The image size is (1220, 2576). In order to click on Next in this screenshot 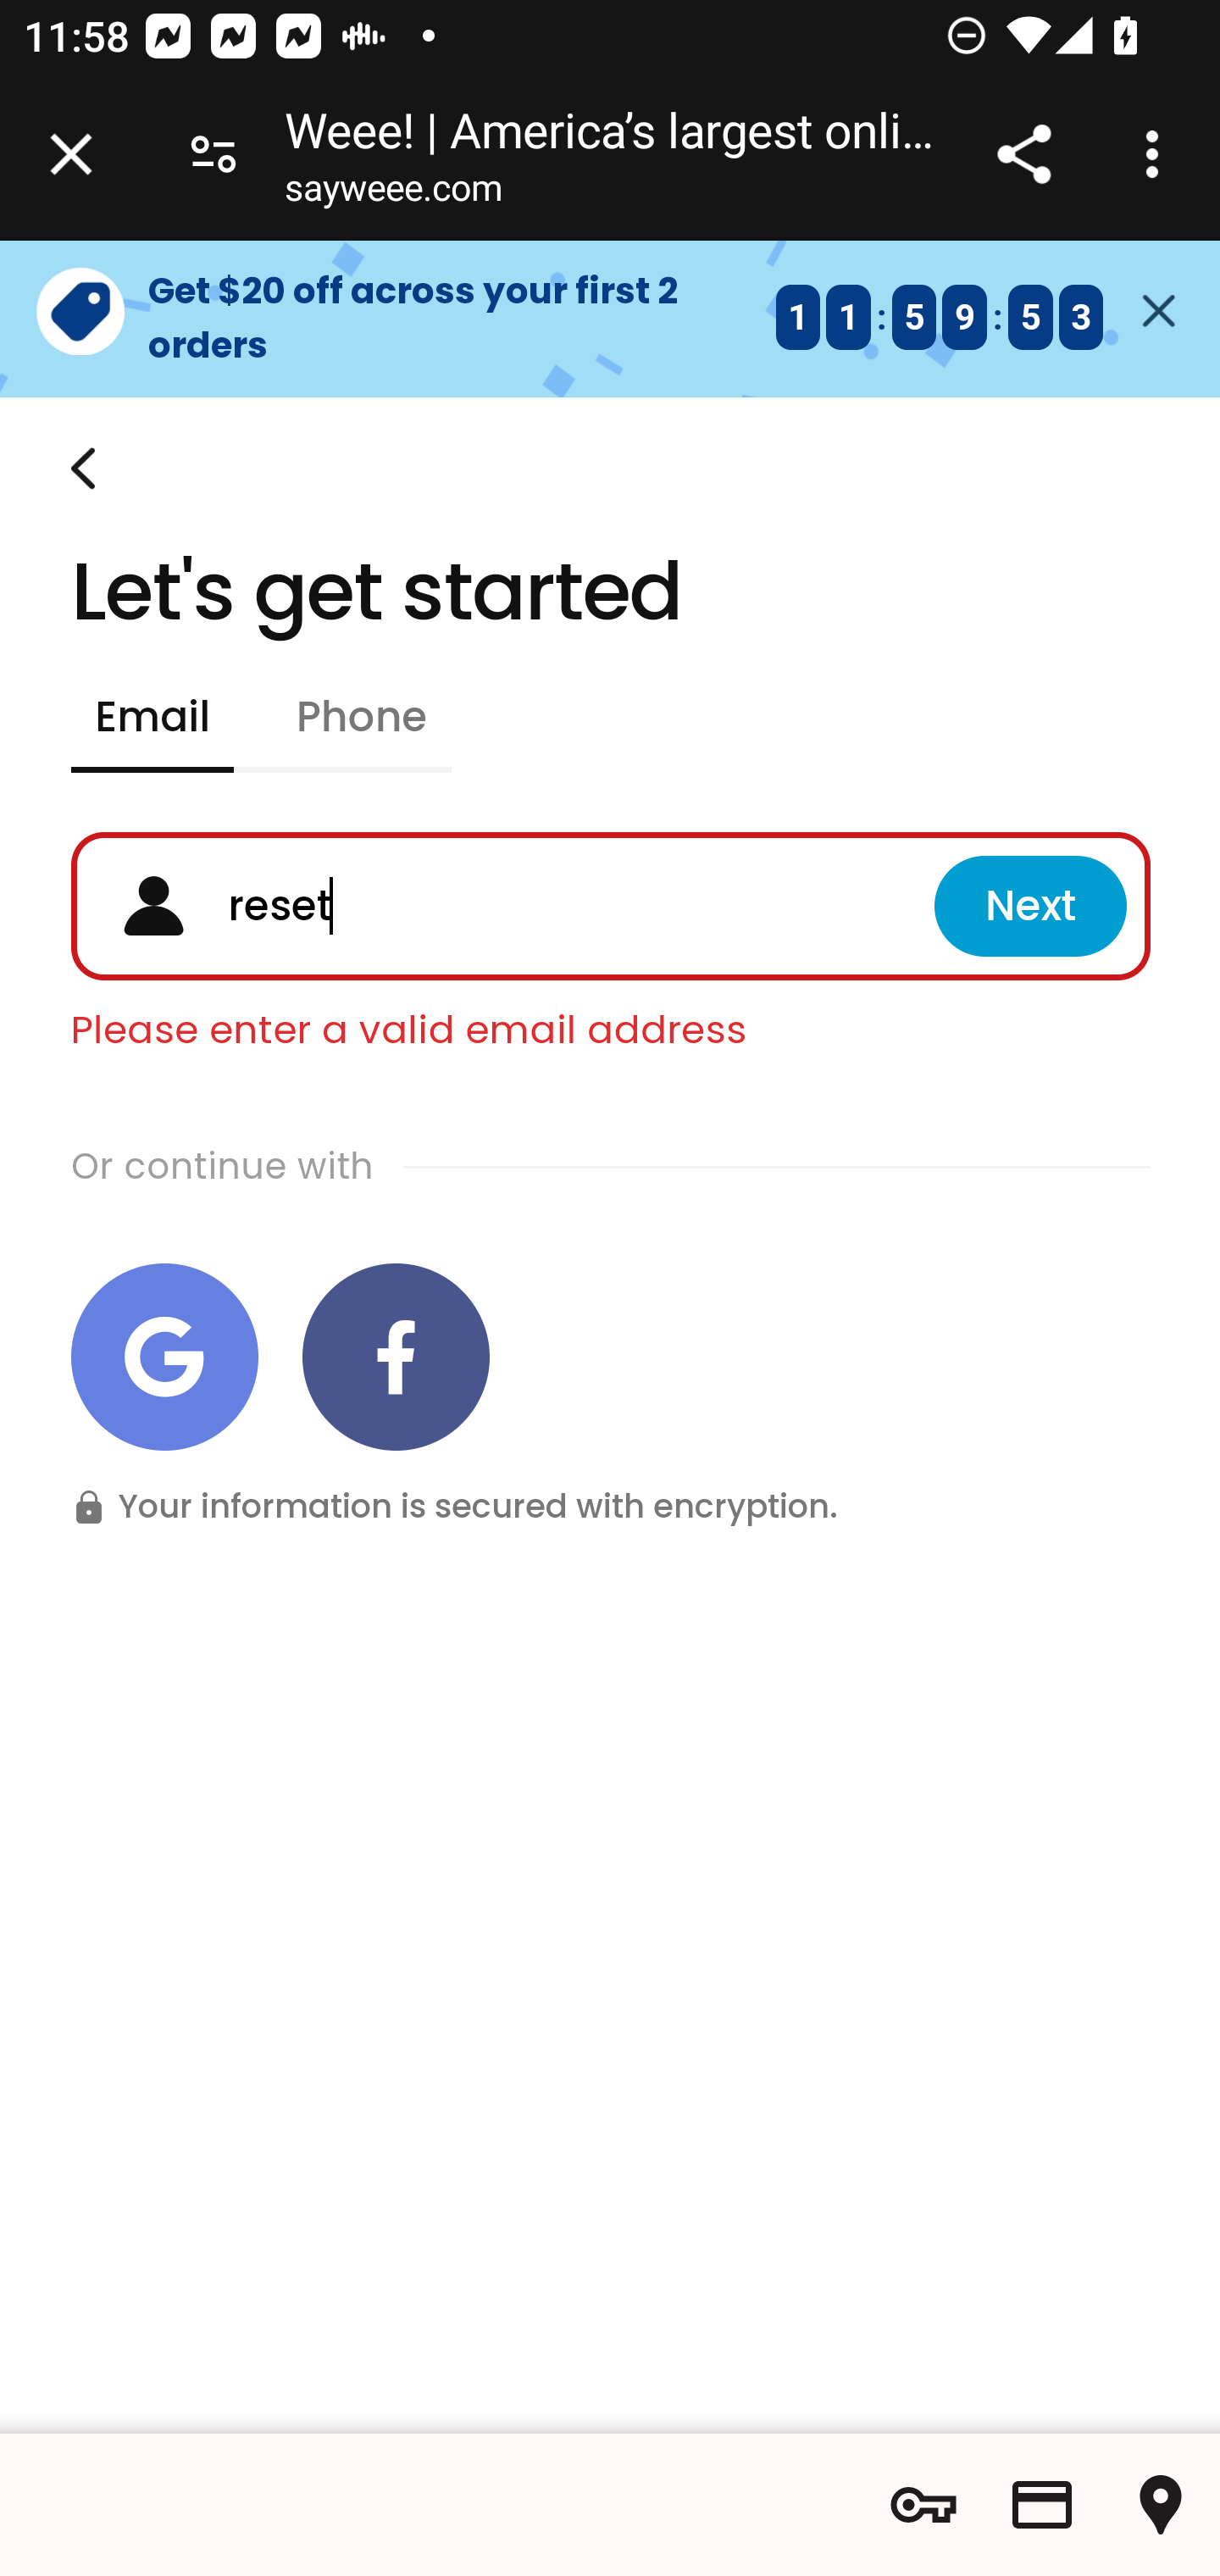, I will do `click(1030, 907)`.